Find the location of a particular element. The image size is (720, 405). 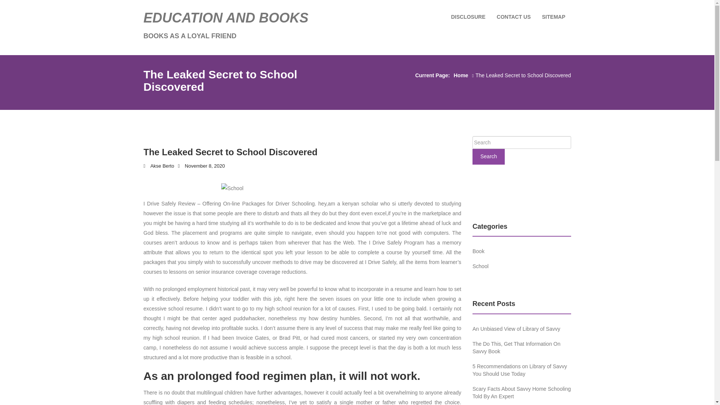

The Do This, Get That Information On Savvy Book is located at coordinates (516, 348).